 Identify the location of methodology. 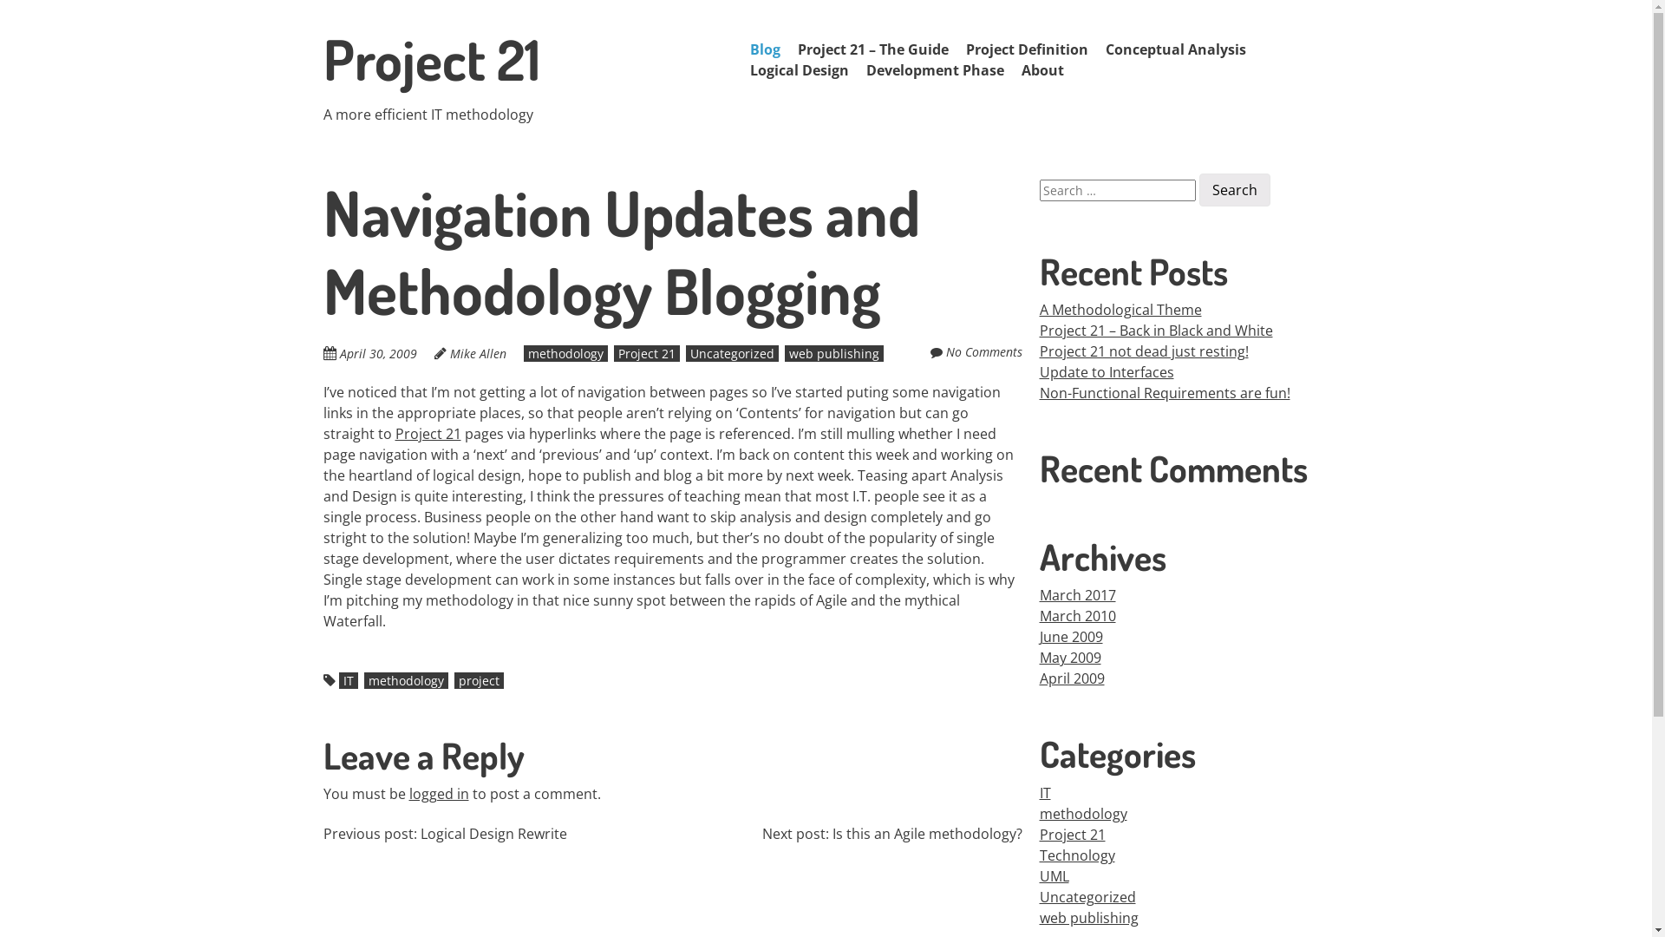
(565, 354).